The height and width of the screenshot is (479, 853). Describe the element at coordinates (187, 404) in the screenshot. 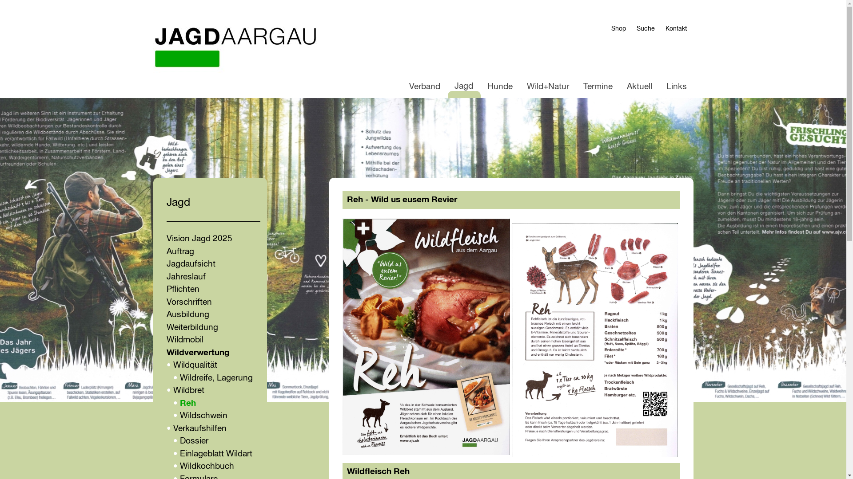

I see `Reh` at that location.